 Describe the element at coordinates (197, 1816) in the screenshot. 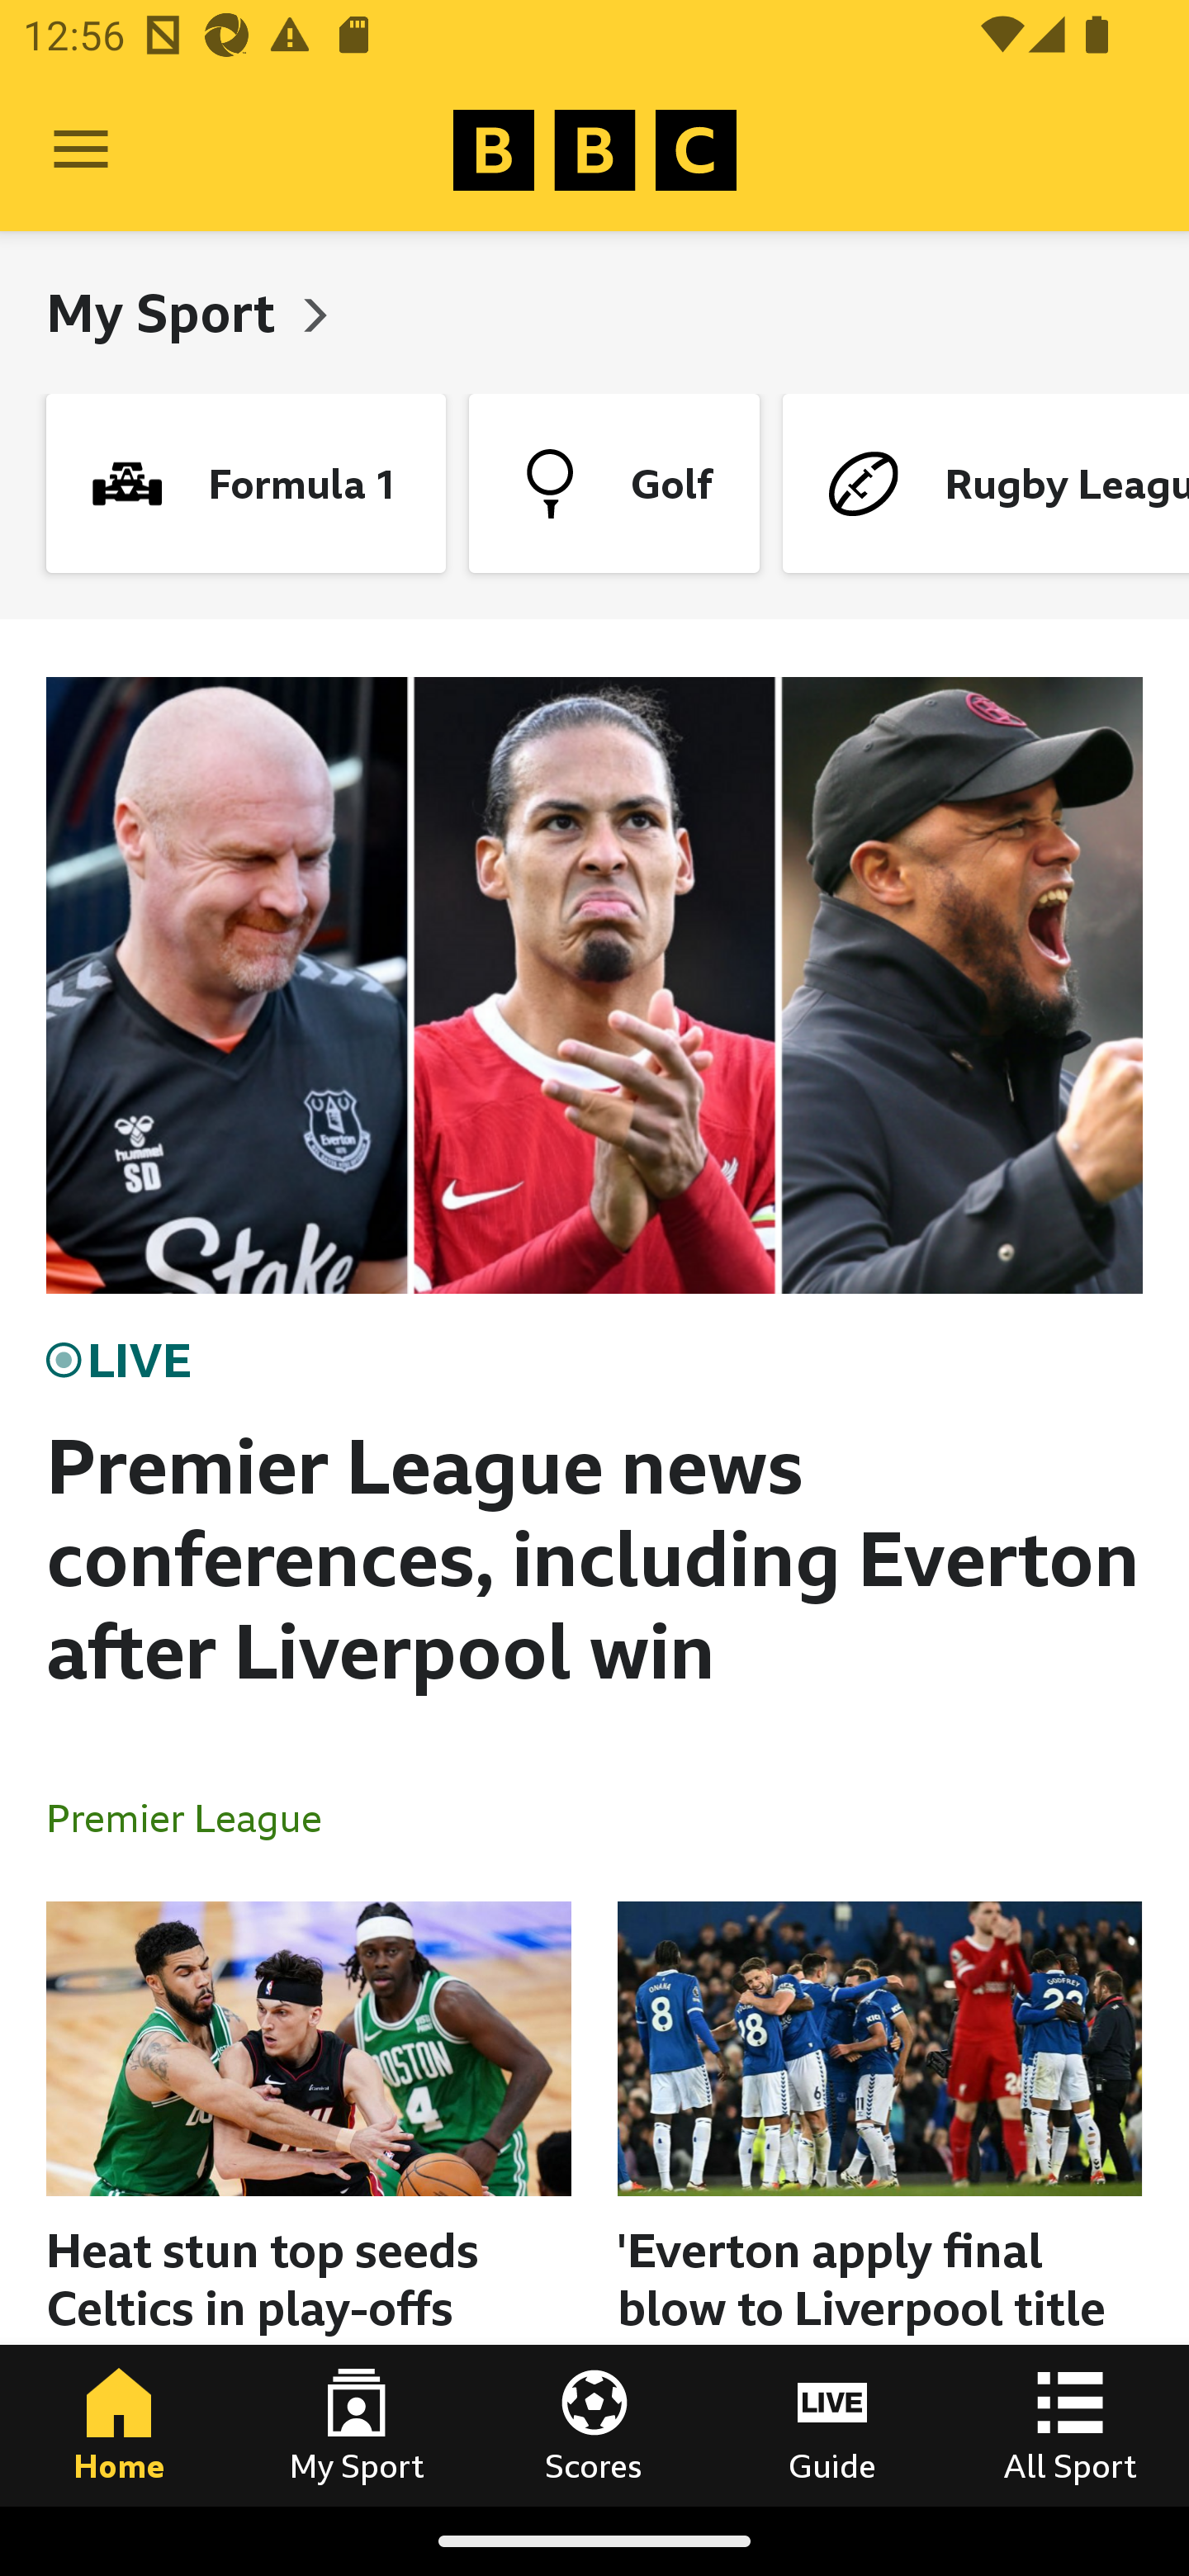

I see `Premier League In the section Premier League` at that location.